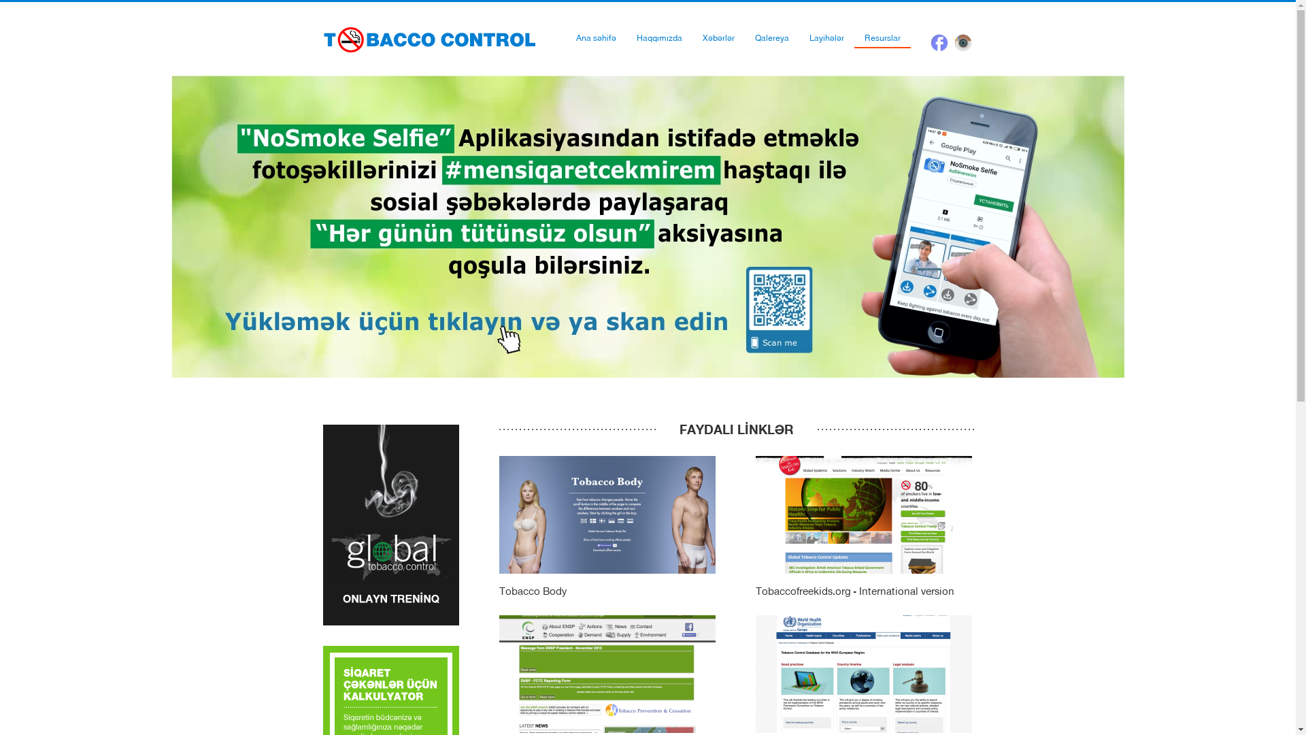 The height and width of the screenshot is (735, 1306). I want to click on Facebook, so click(939, 42).